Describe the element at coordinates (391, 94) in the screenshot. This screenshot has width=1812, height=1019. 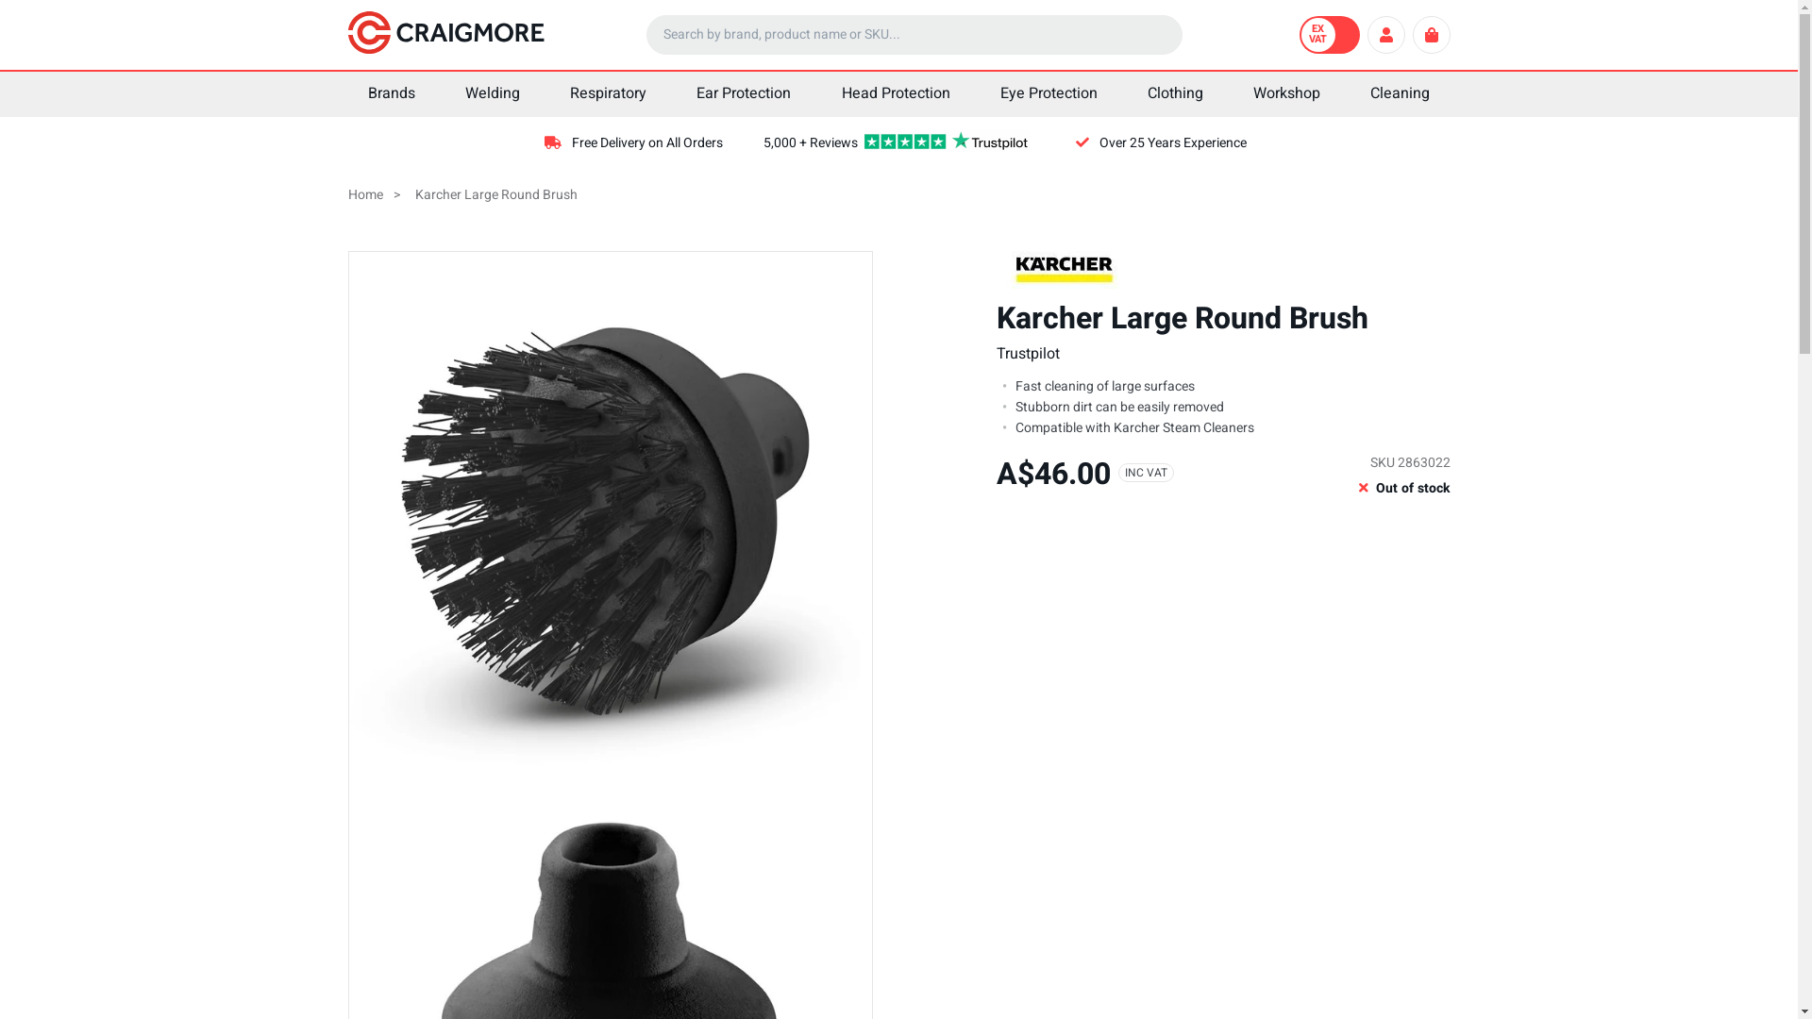
I see `Brands` at that location.